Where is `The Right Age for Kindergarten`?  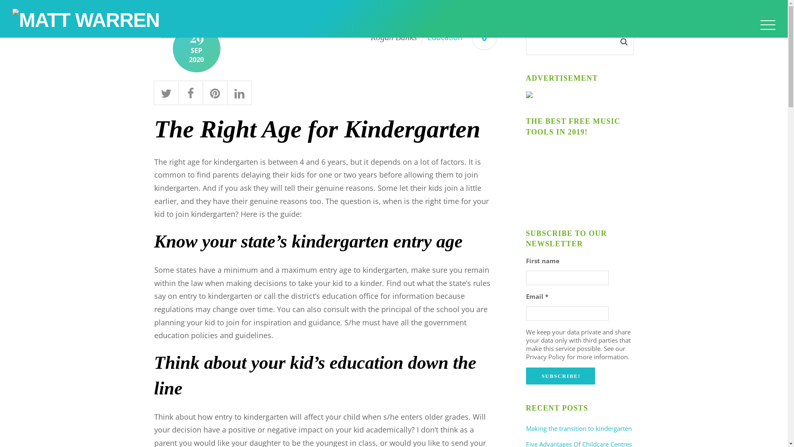
The Right Age for Kindergarten is located at coordinates (317, 129).